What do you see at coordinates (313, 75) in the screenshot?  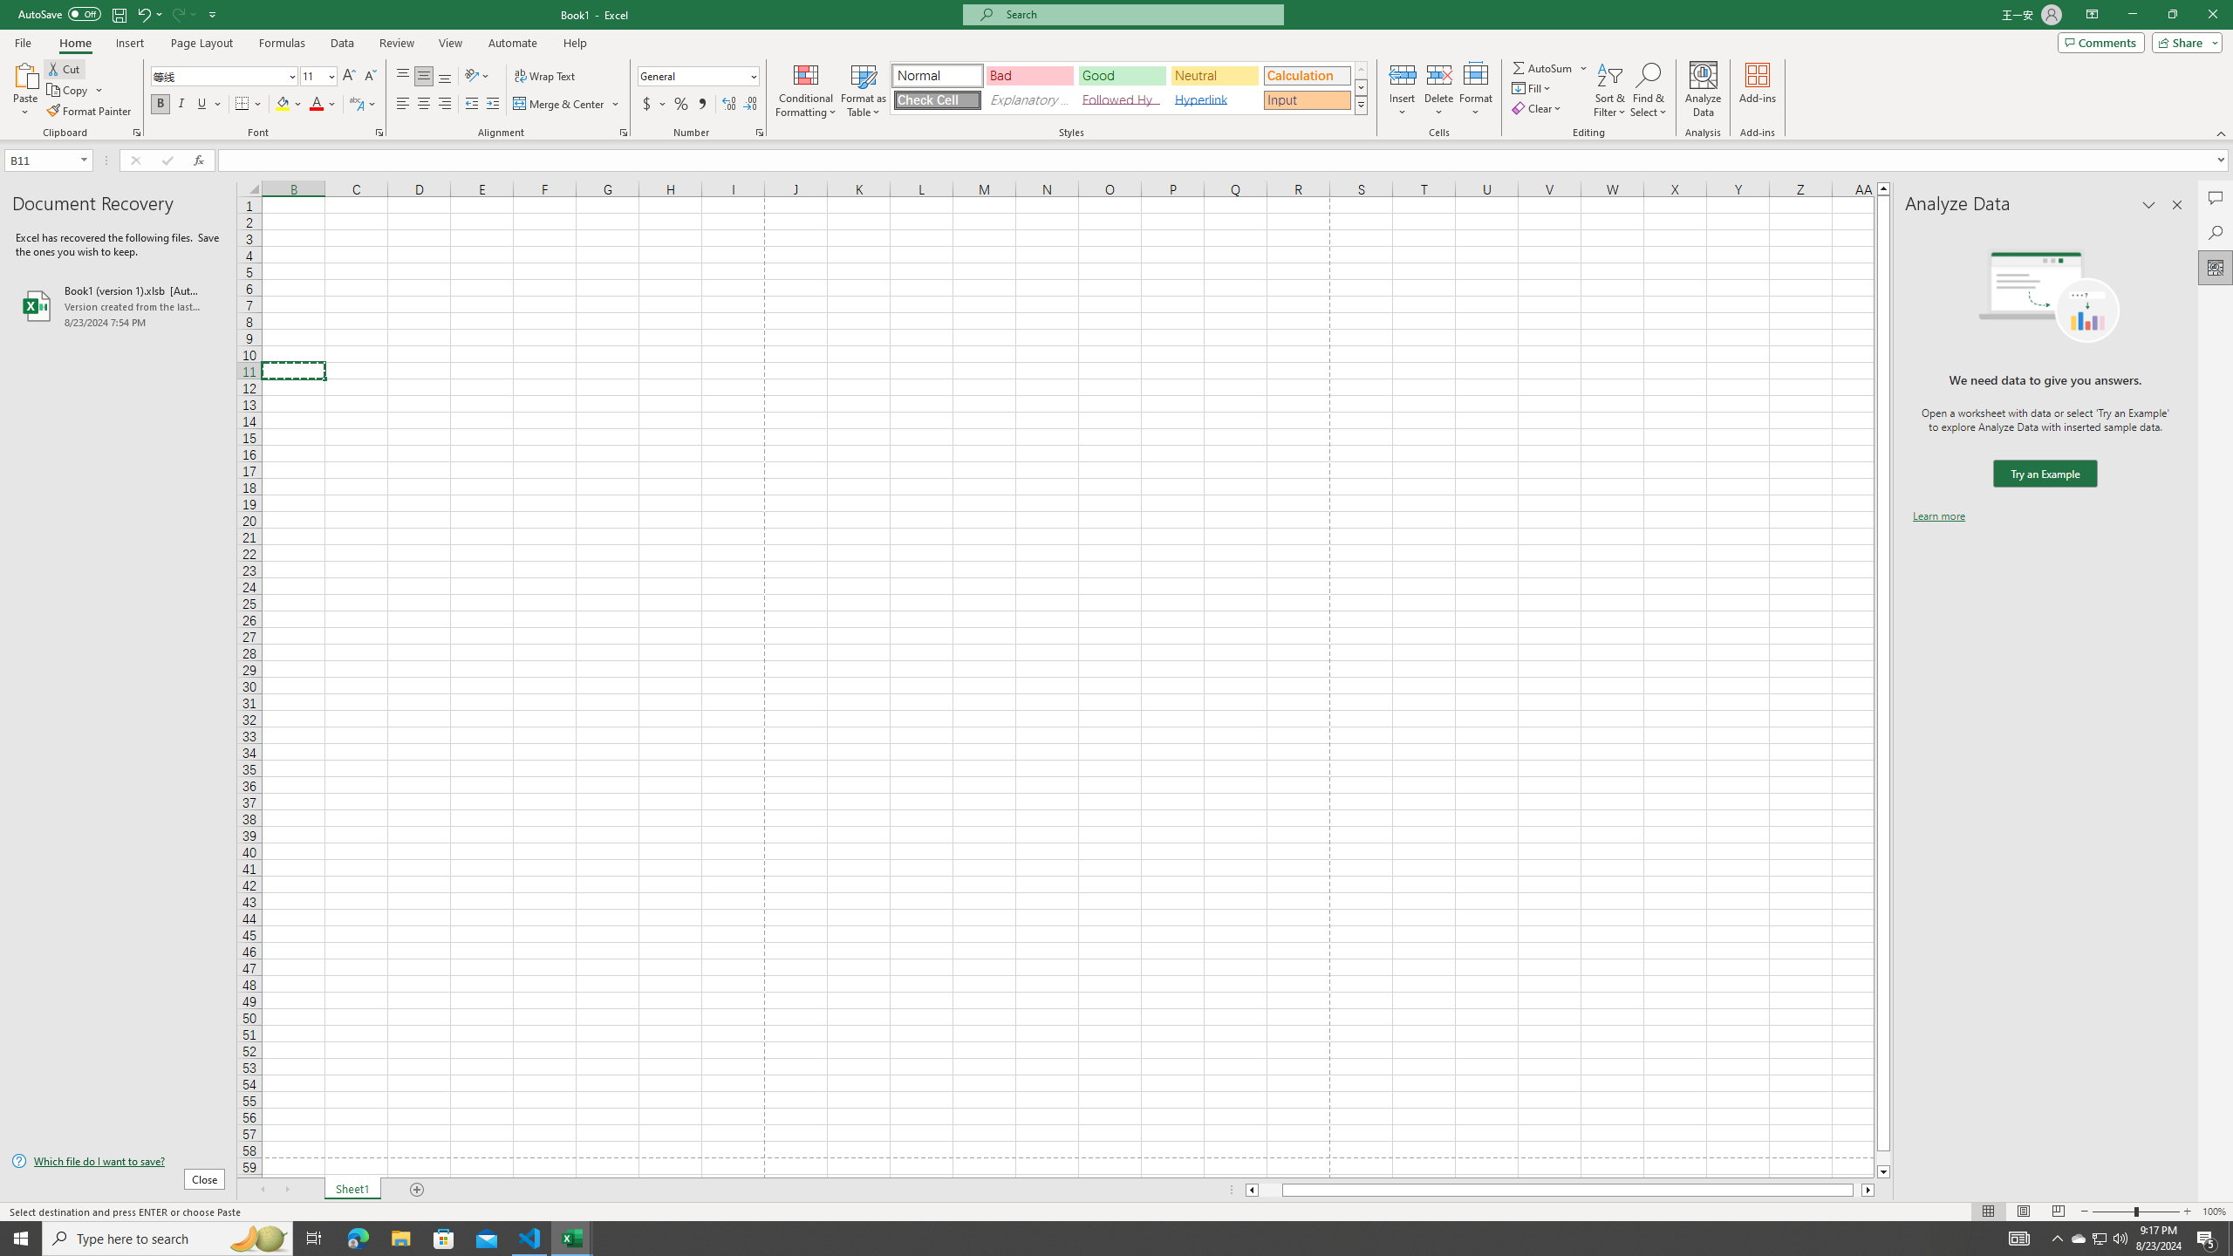 I see `Font Size` at bounding box center [313, 75].